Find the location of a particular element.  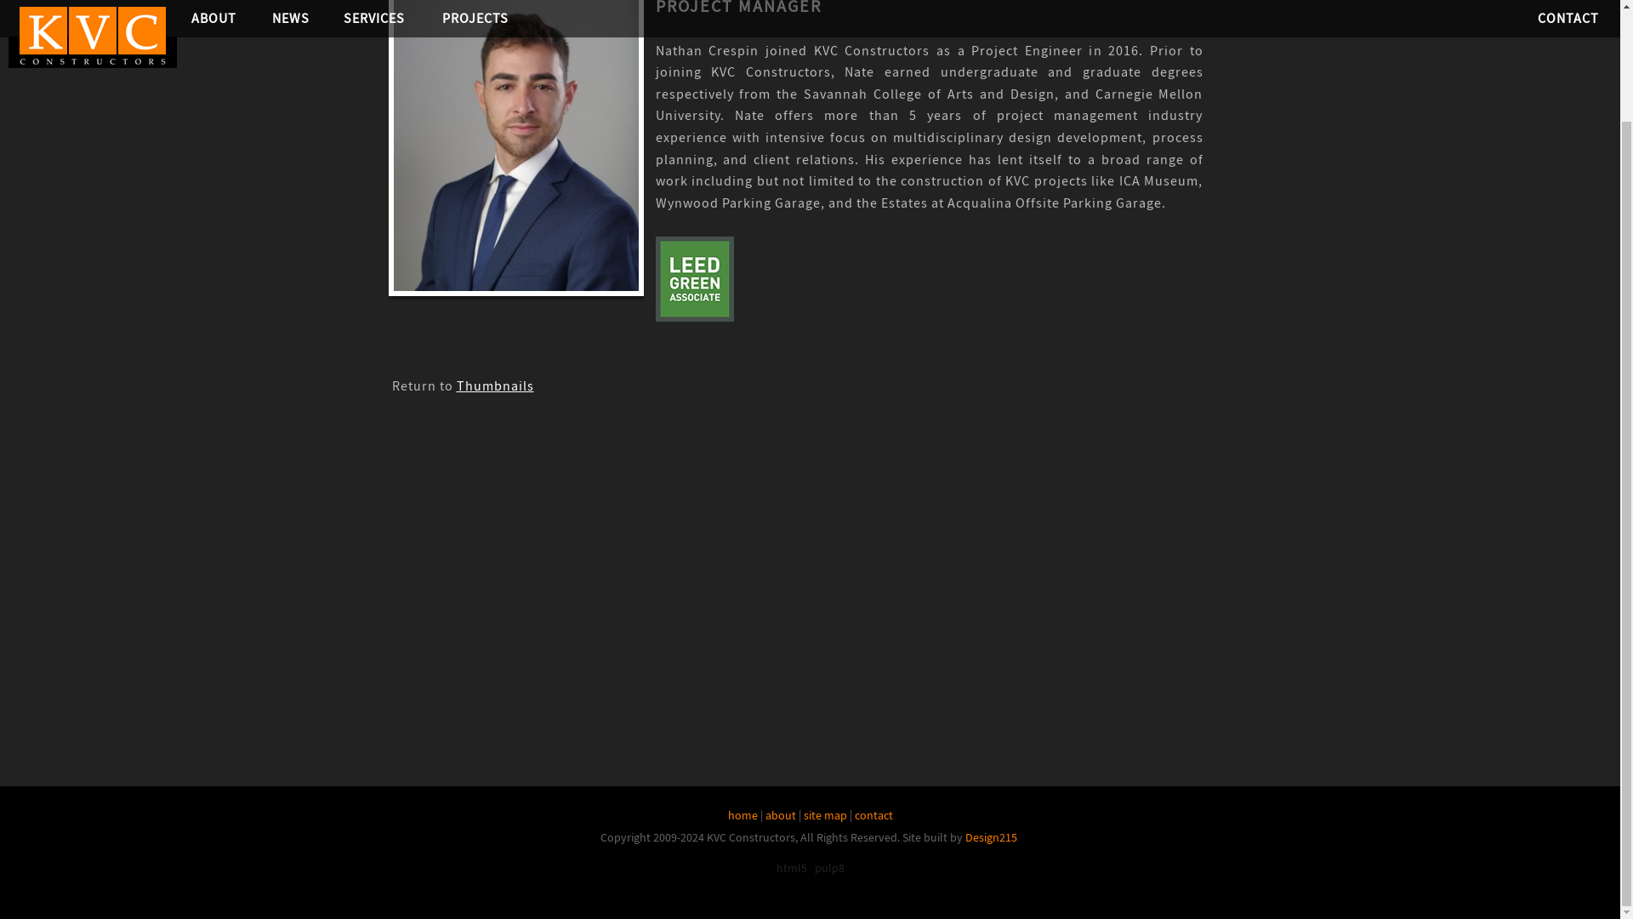

home is located at coordinates (743, 815).